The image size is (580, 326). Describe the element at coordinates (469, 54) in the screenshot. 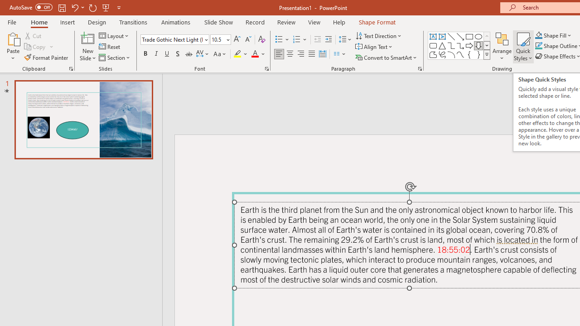

I see `Left Brace` at that location.